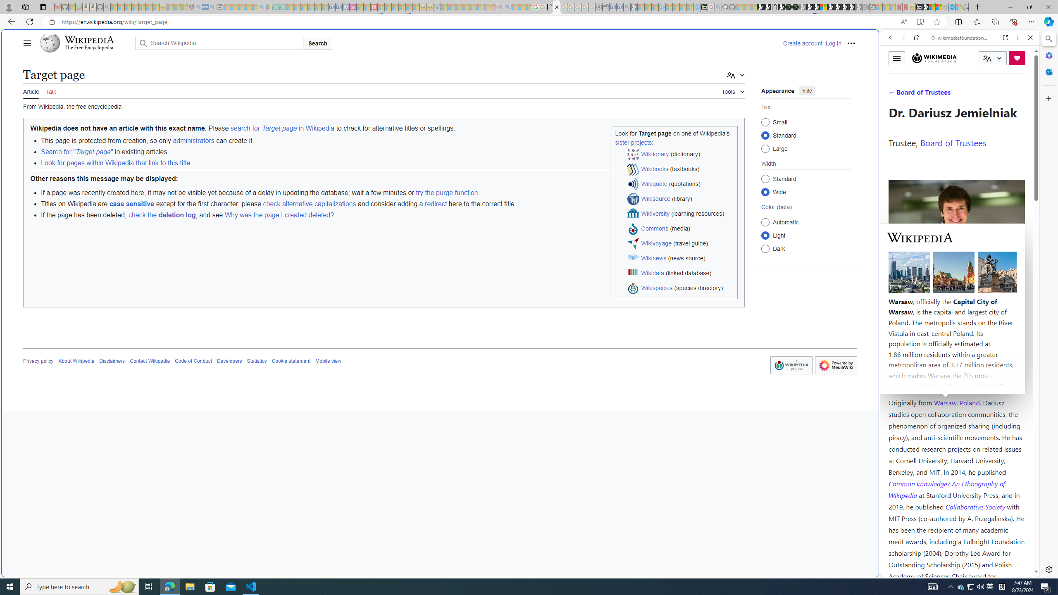 The image size is (1058, 595). What do you see at coordinates (374, 7) in the screenshot?
I see `Latest Politics News & Archive | Newsweek.com - Sleeping` at bounding box center [374, 7].